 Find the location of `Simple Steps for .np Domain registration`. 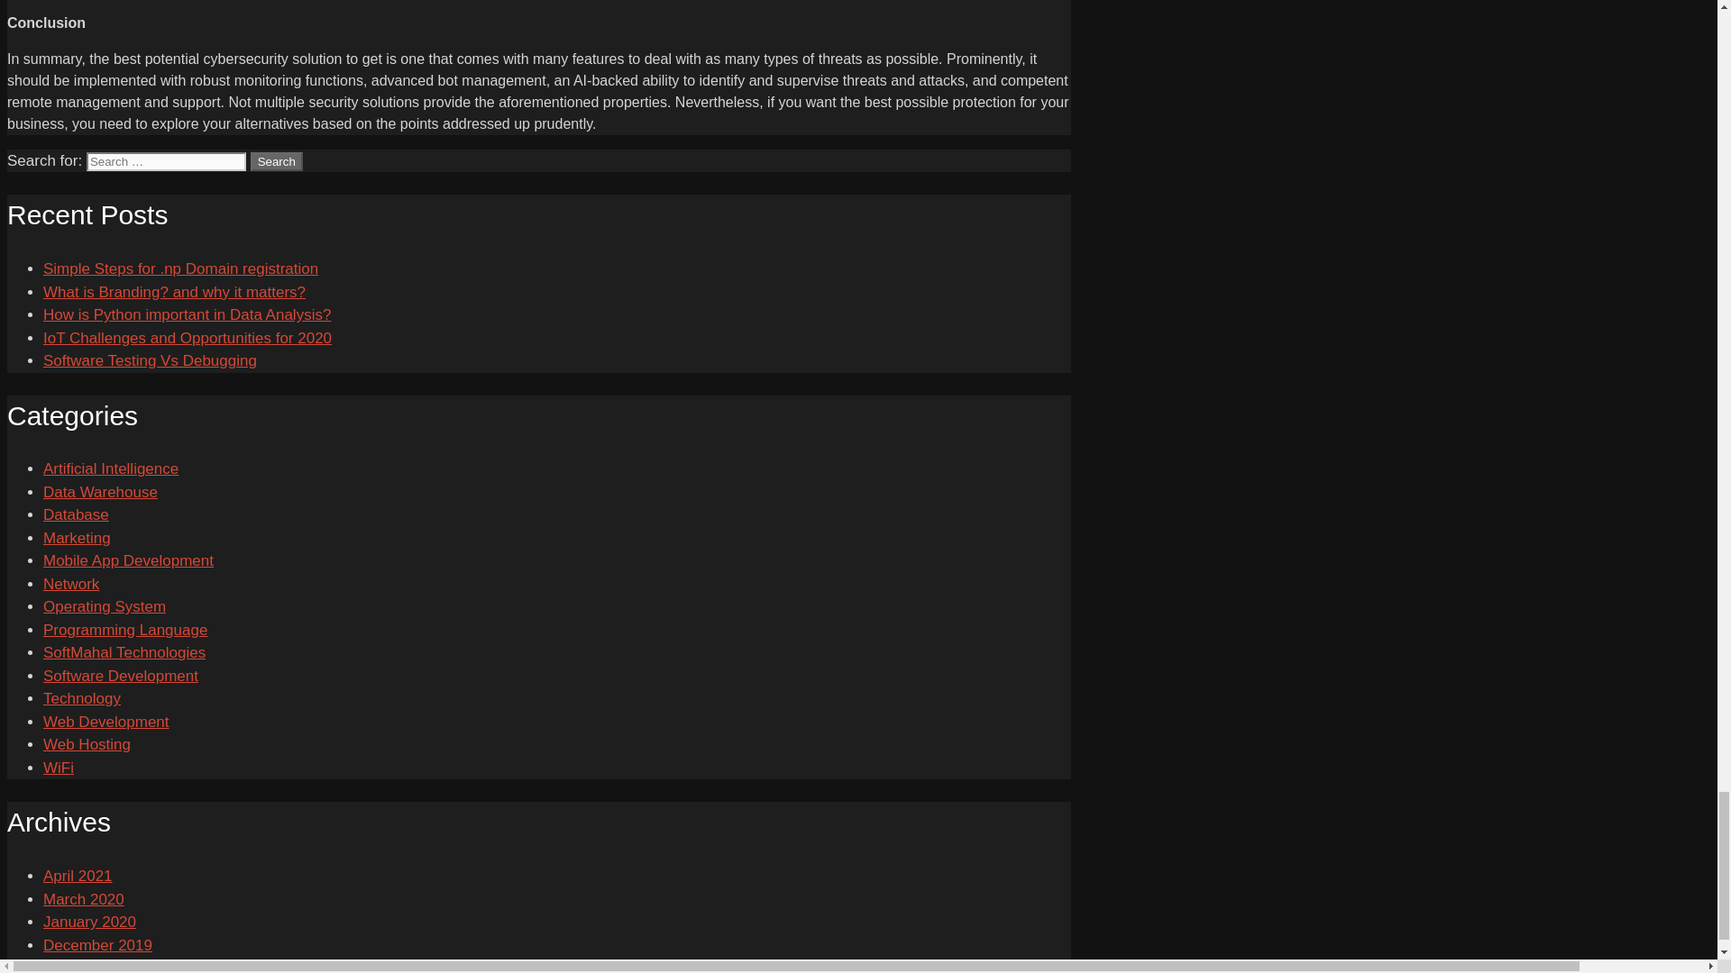

Simple Steps for .np Domain registration is located at coordinates (180, 268).